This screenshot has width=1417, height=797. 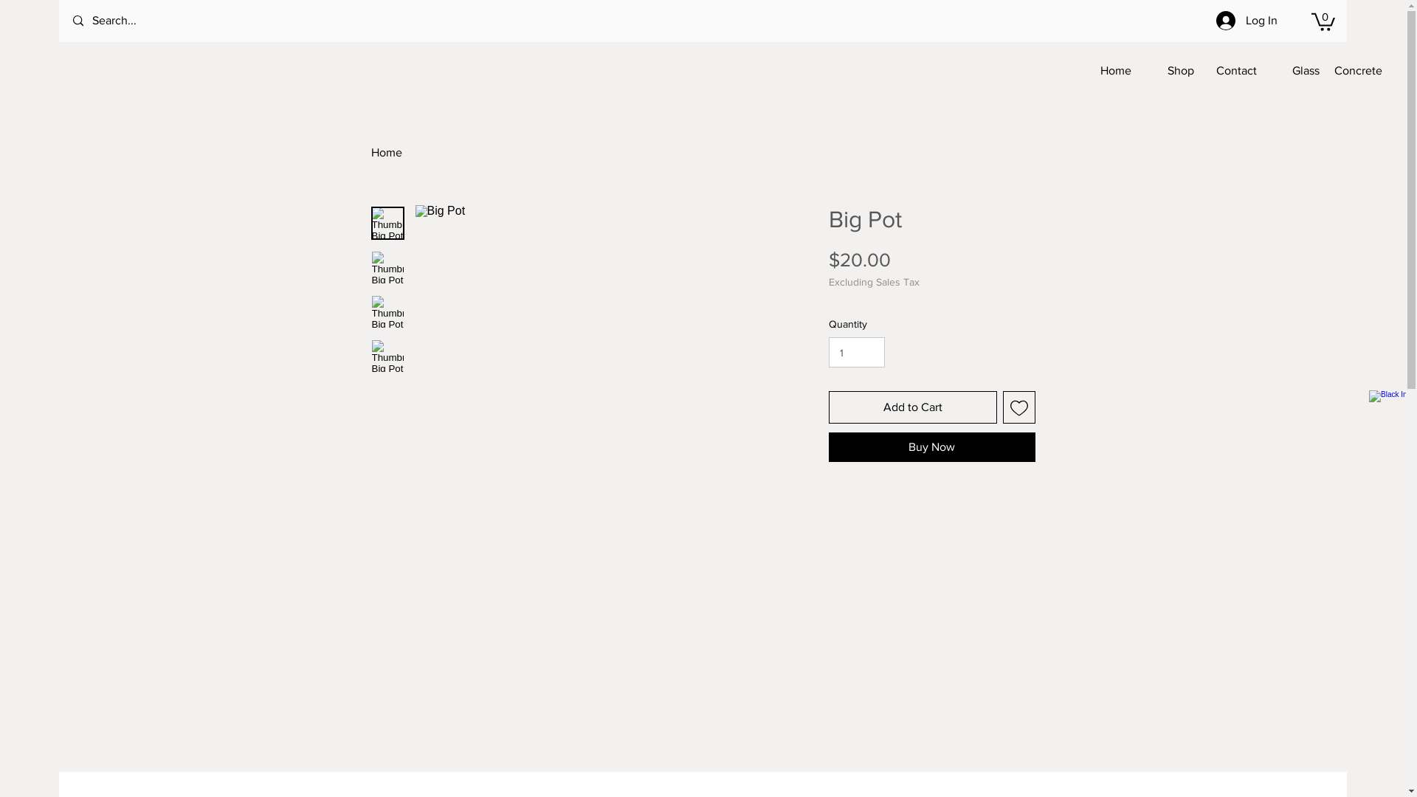 What do you see at coordinates (912, 407) in the screenshot?
I see `Add to Cart` at bounding box center [912, 407].